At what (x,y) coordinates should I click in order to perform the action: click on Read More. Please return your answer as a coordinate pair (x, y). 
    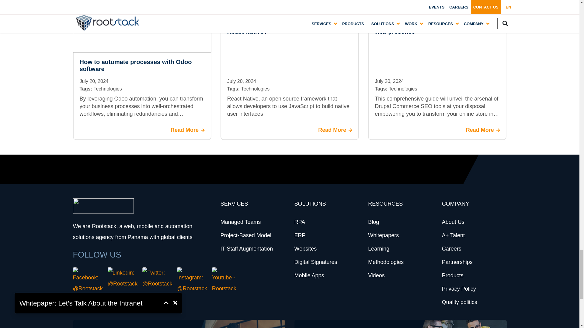
    Looking at the image, I should click on (483, 130).